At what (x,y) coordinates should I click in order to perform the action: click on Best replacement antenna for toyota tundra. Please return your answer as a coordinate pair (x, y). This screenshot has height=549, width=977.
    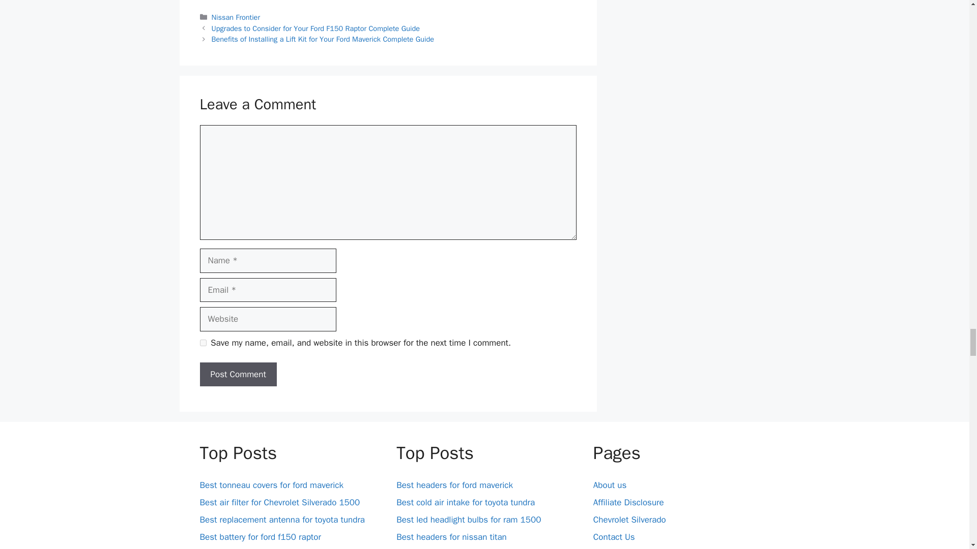
    Looking at the image, I should click on (282, 520).